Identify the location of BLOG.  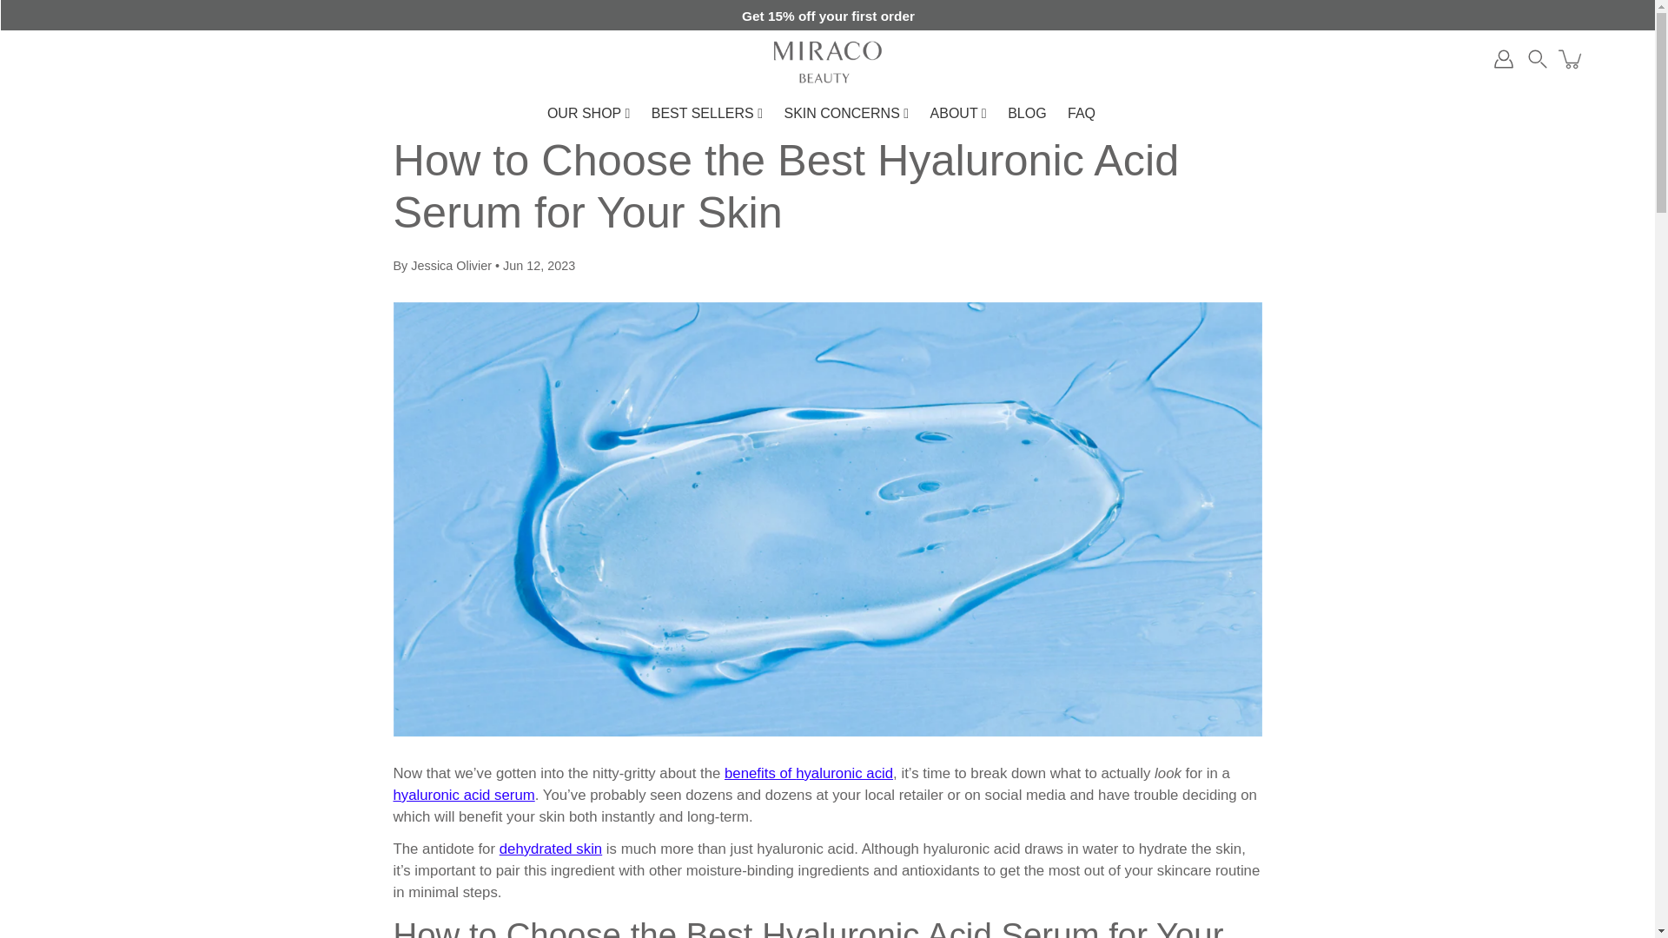
(1027, 114).